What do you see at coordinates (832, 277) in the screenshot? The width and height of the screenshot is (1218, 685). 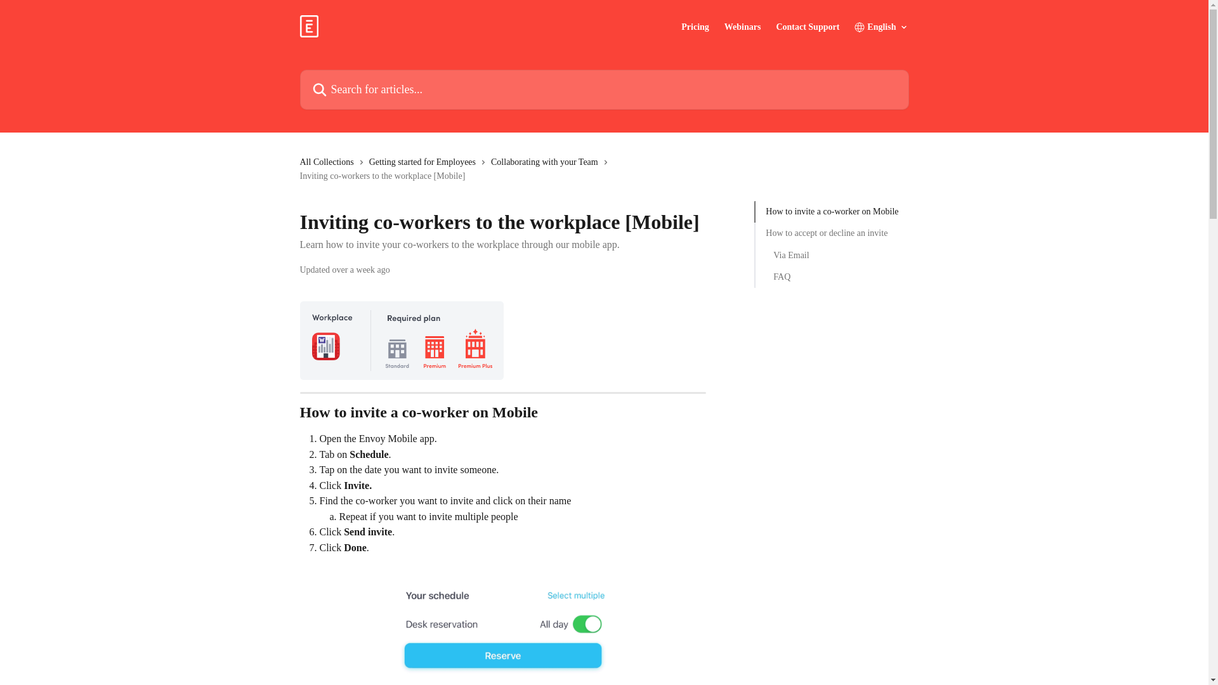 I see `FAQ` at bounding box center [832, 277].